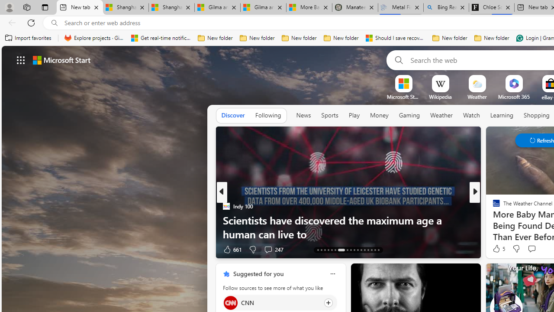  I want to click on AutomationID: tab-22, so click(354, 250).